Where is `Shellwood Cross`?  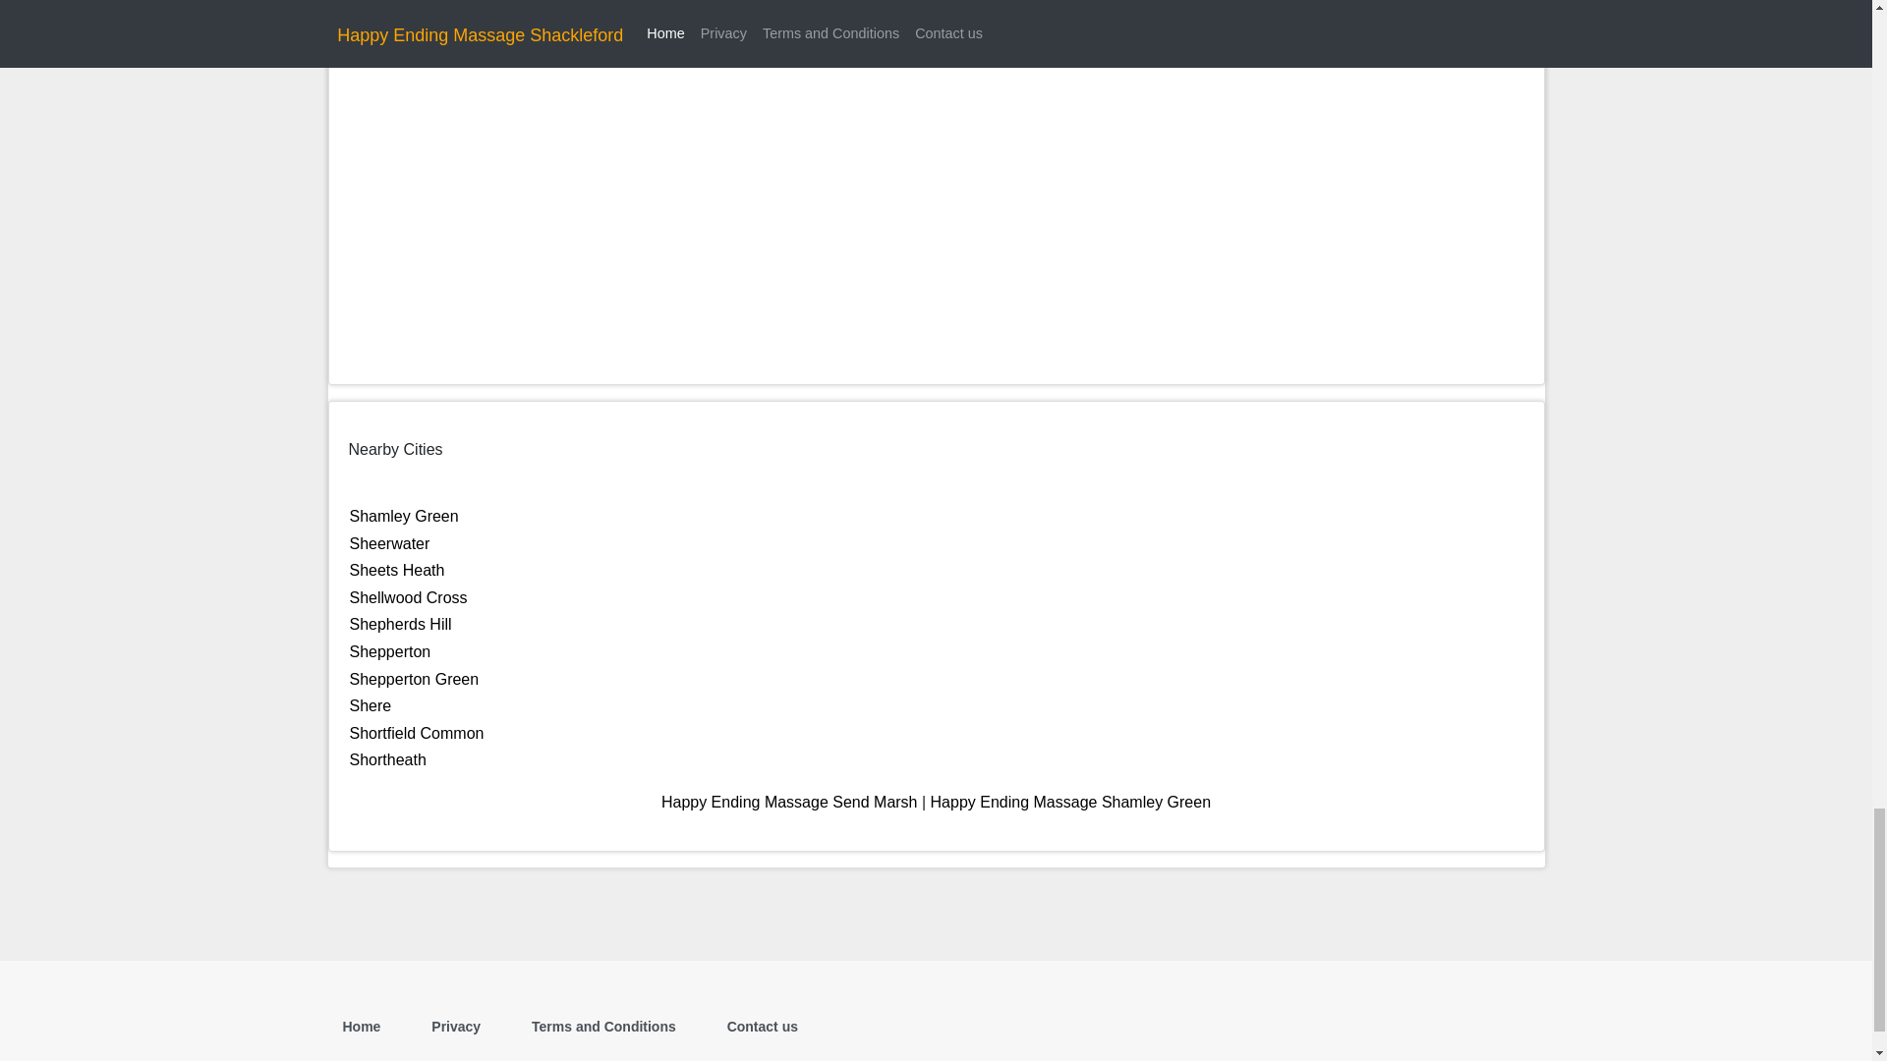 Shellwood Cross is located at coordinates (409, 597).